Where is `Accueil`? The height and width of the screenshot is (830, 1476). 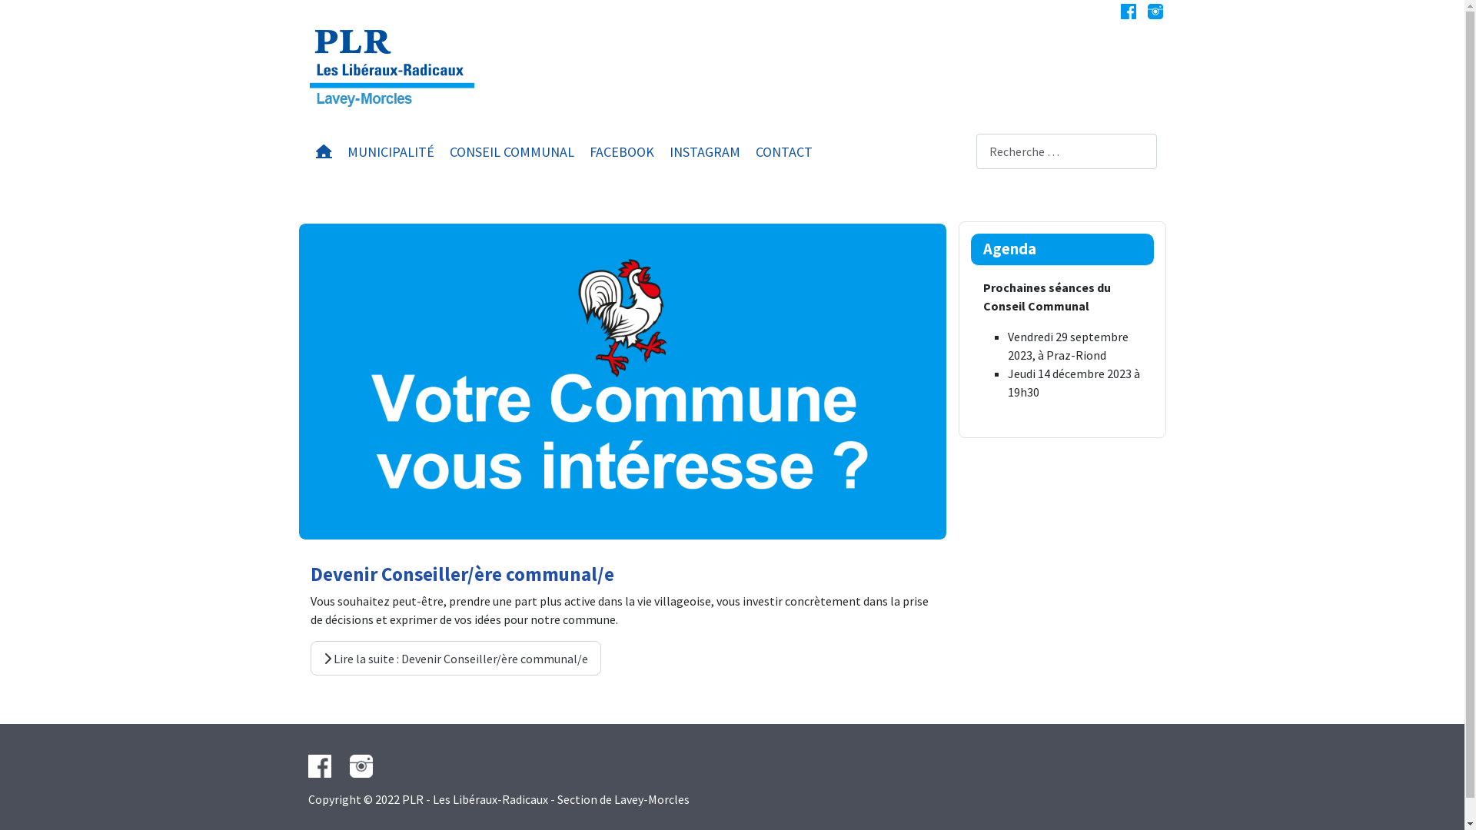 Accueil is located at coordinates (323, 151).